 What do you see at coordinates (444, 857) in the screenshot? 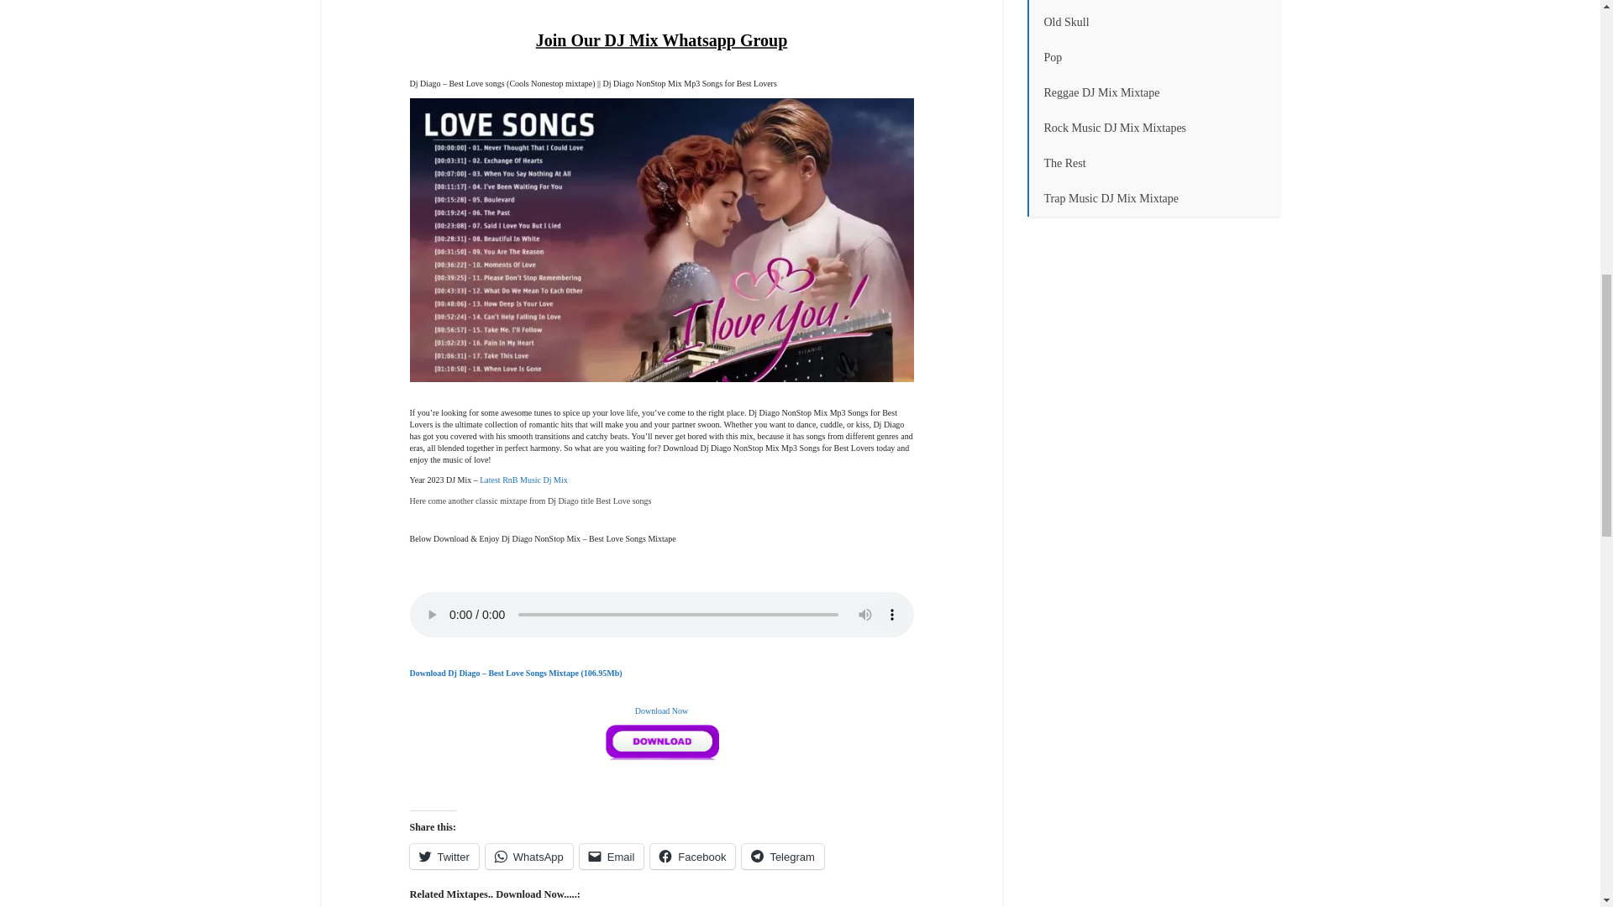
I see `Twitter` at bounding box center [444, 857].